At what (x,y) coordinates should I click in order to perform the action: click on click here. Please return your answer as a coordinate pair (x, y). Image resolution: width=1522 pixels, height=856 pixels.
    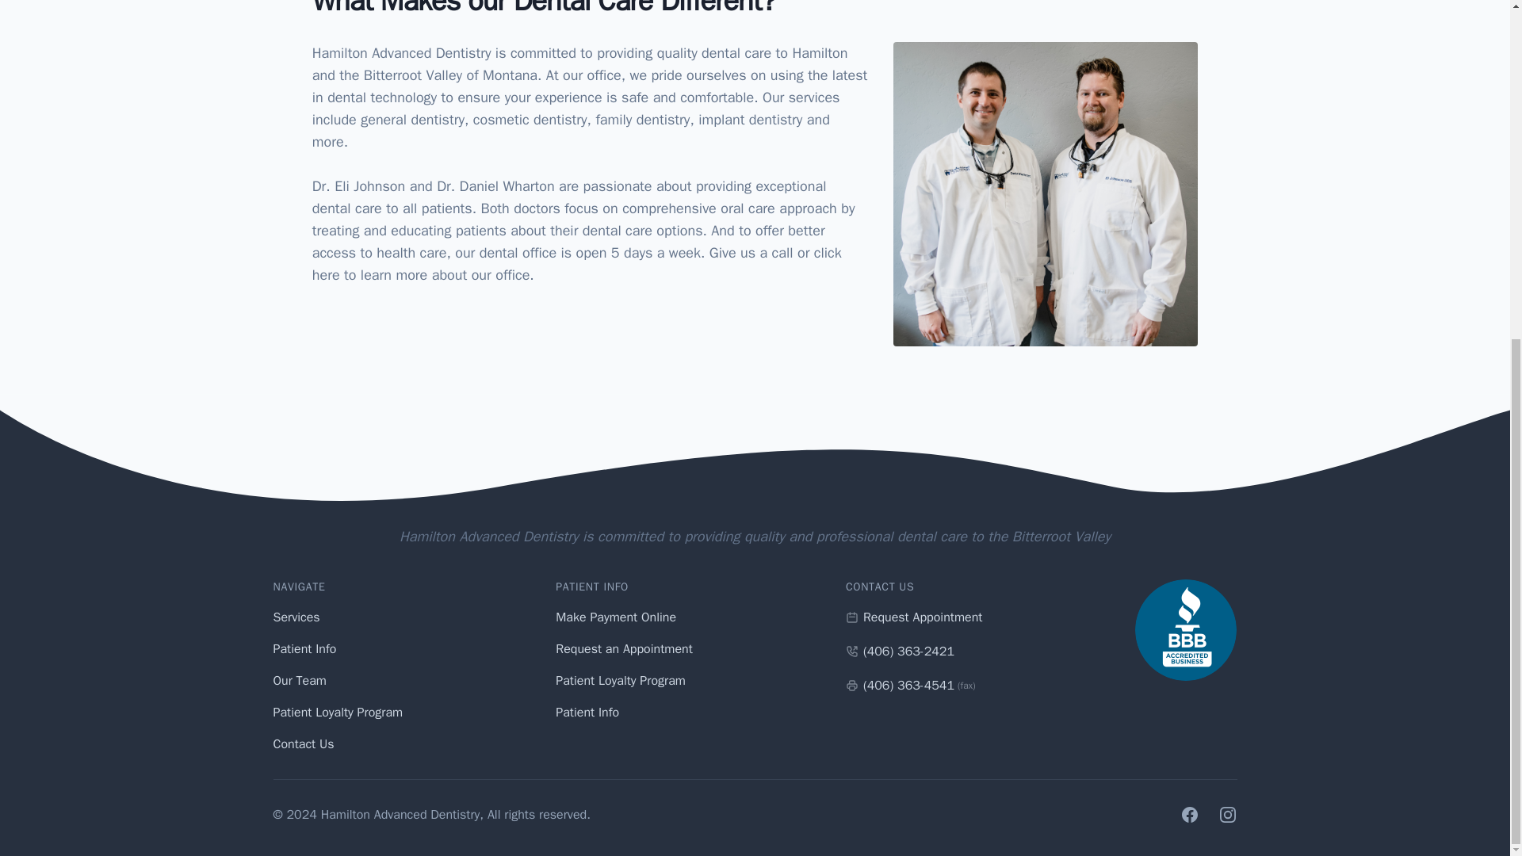
    Looking at the image, I should click on (576, 263).